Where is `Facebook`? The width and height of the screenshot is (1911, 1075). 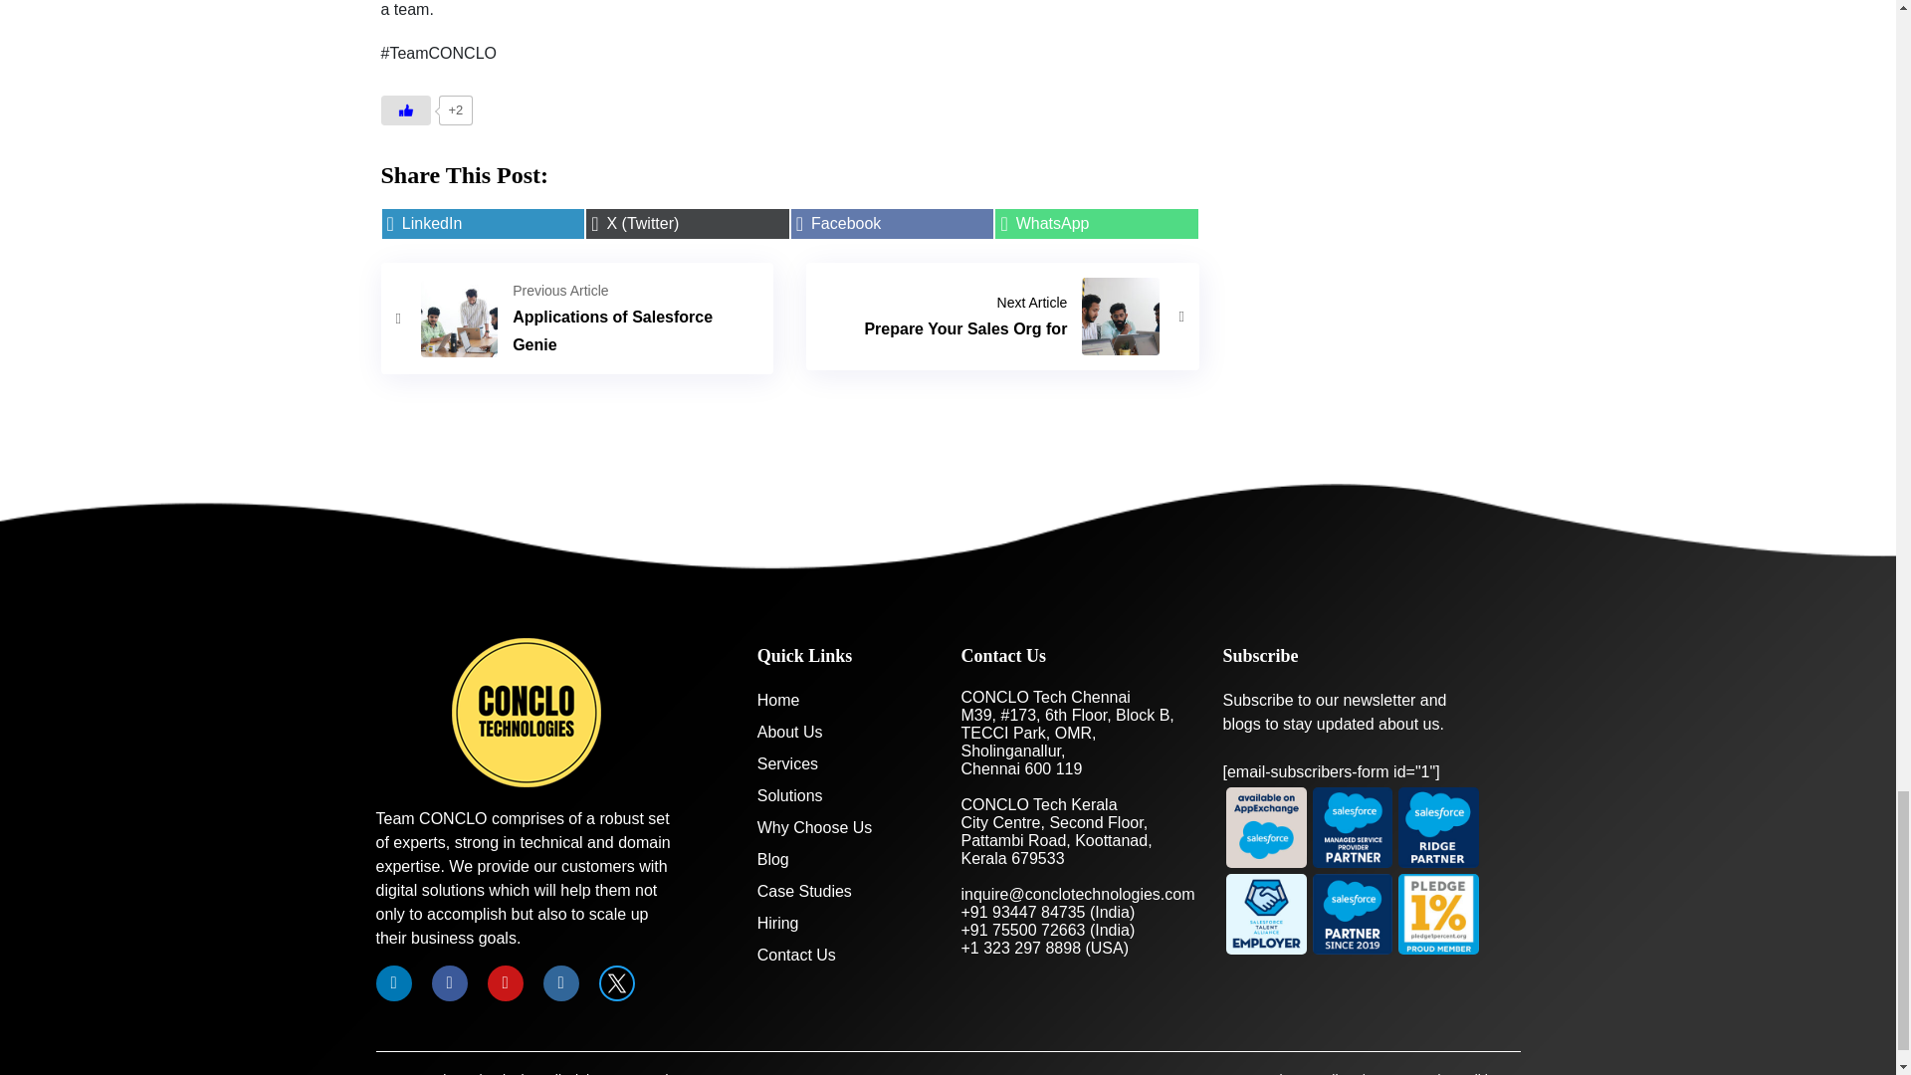 Facebook is located at coordinates (893, 223).